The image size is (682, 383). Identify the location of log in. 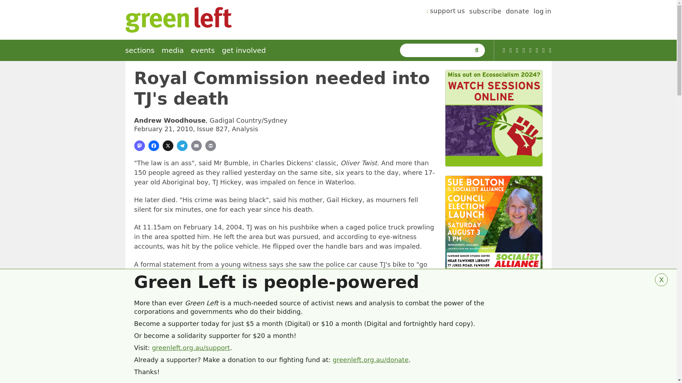
(542, 12).